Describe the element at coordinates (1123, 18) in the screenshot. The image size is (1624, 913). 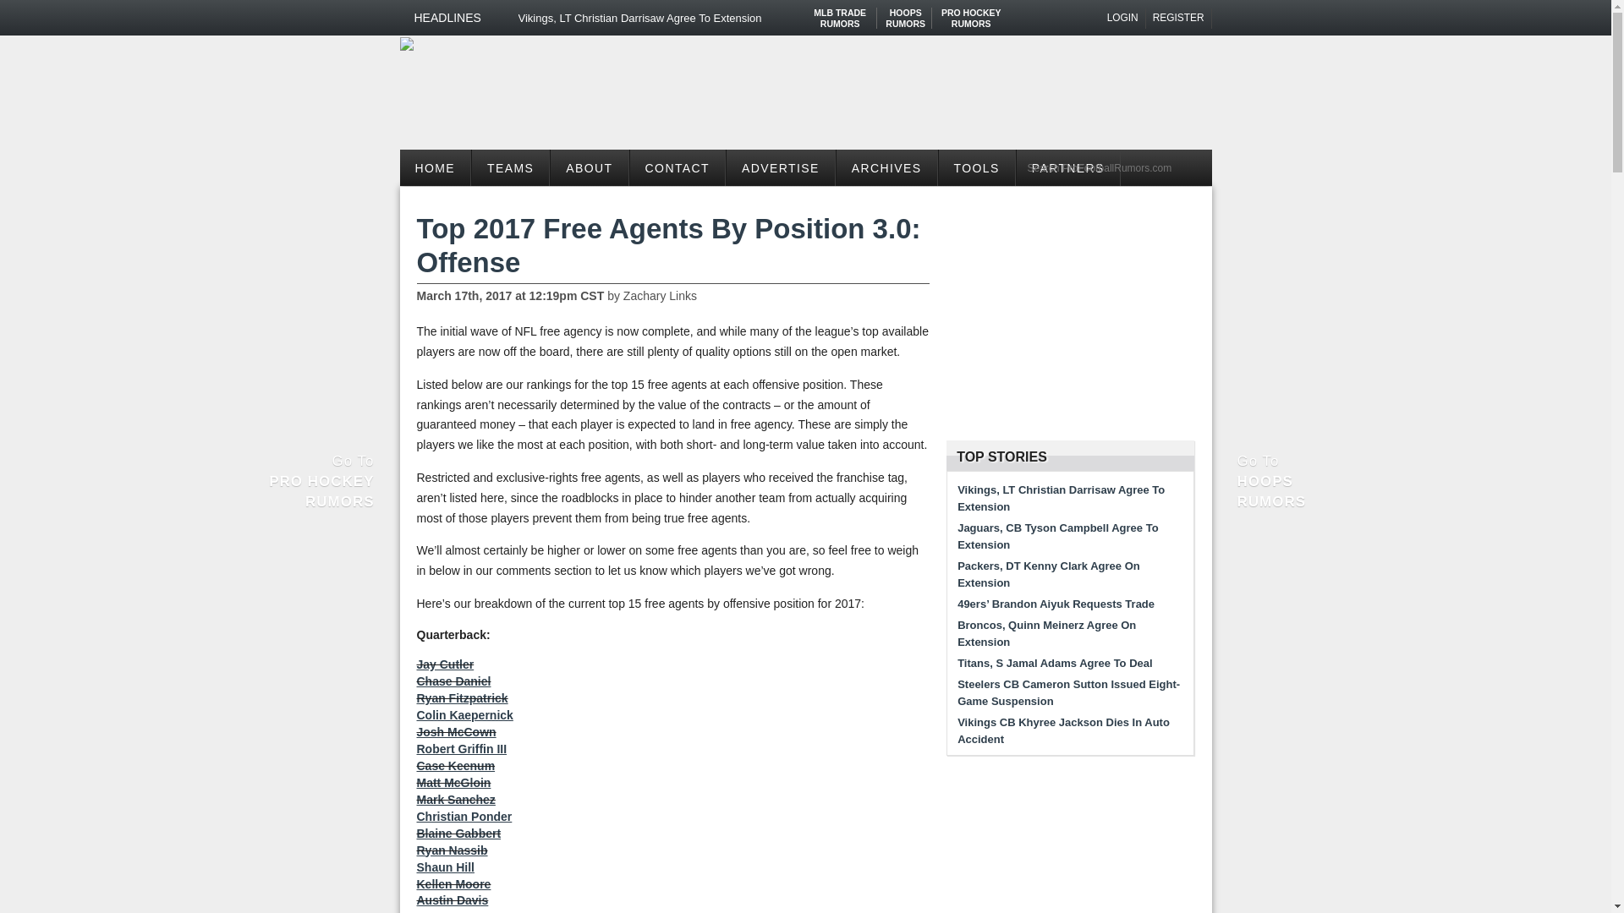
I see `Pro Football Rumors` at that location.